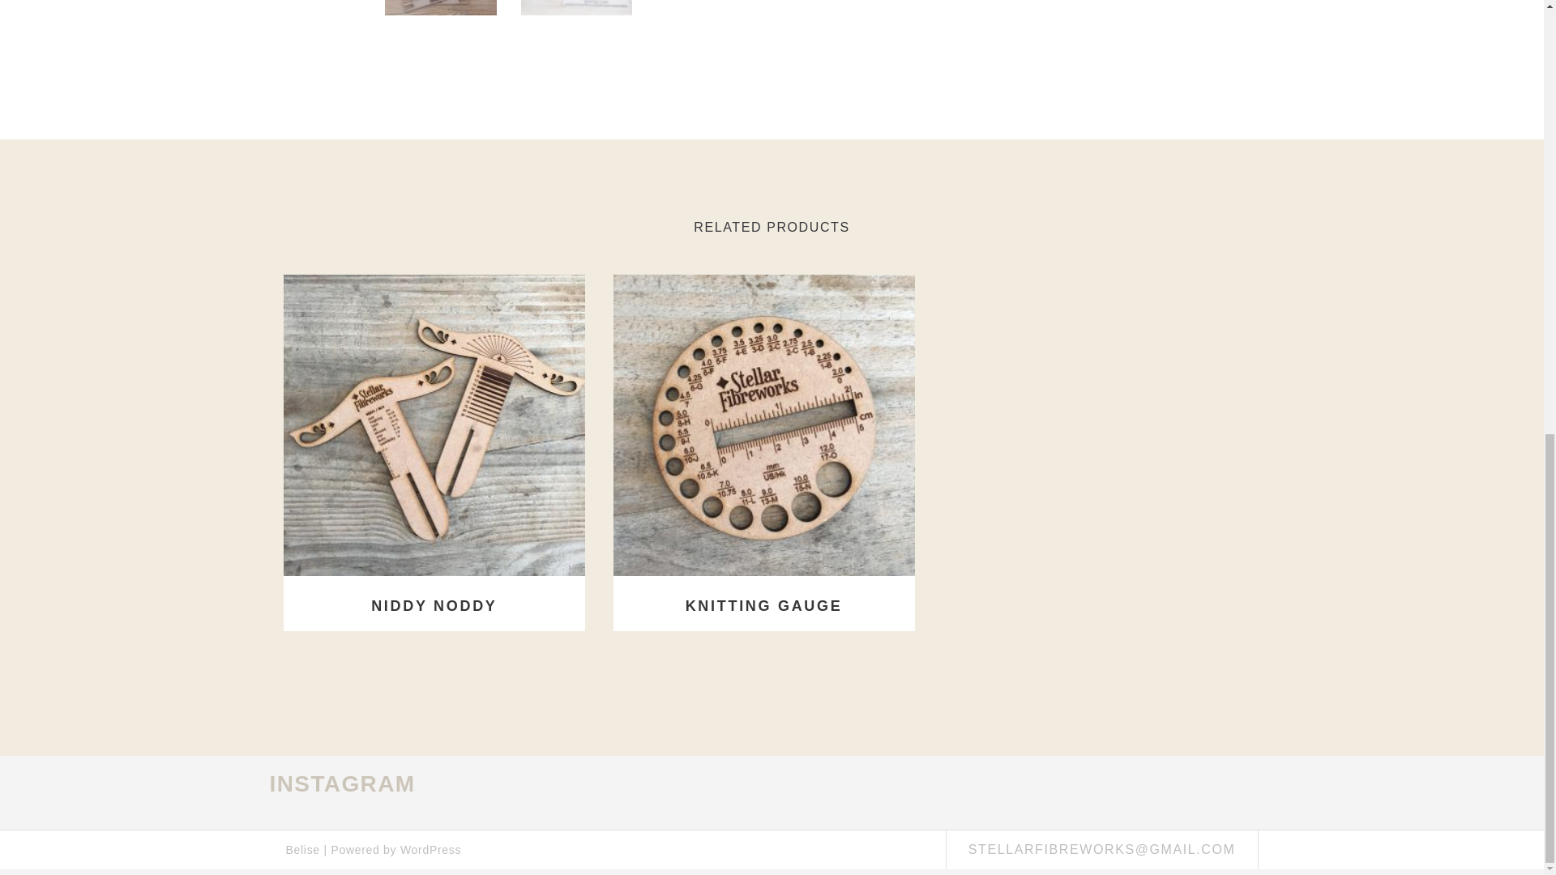 The width and height of the screenshot is (1556, 875). What do you see at coordinates (434, 606) in the screenshot?
I see `Niddy Noddy` at bounding box center [434, 606].